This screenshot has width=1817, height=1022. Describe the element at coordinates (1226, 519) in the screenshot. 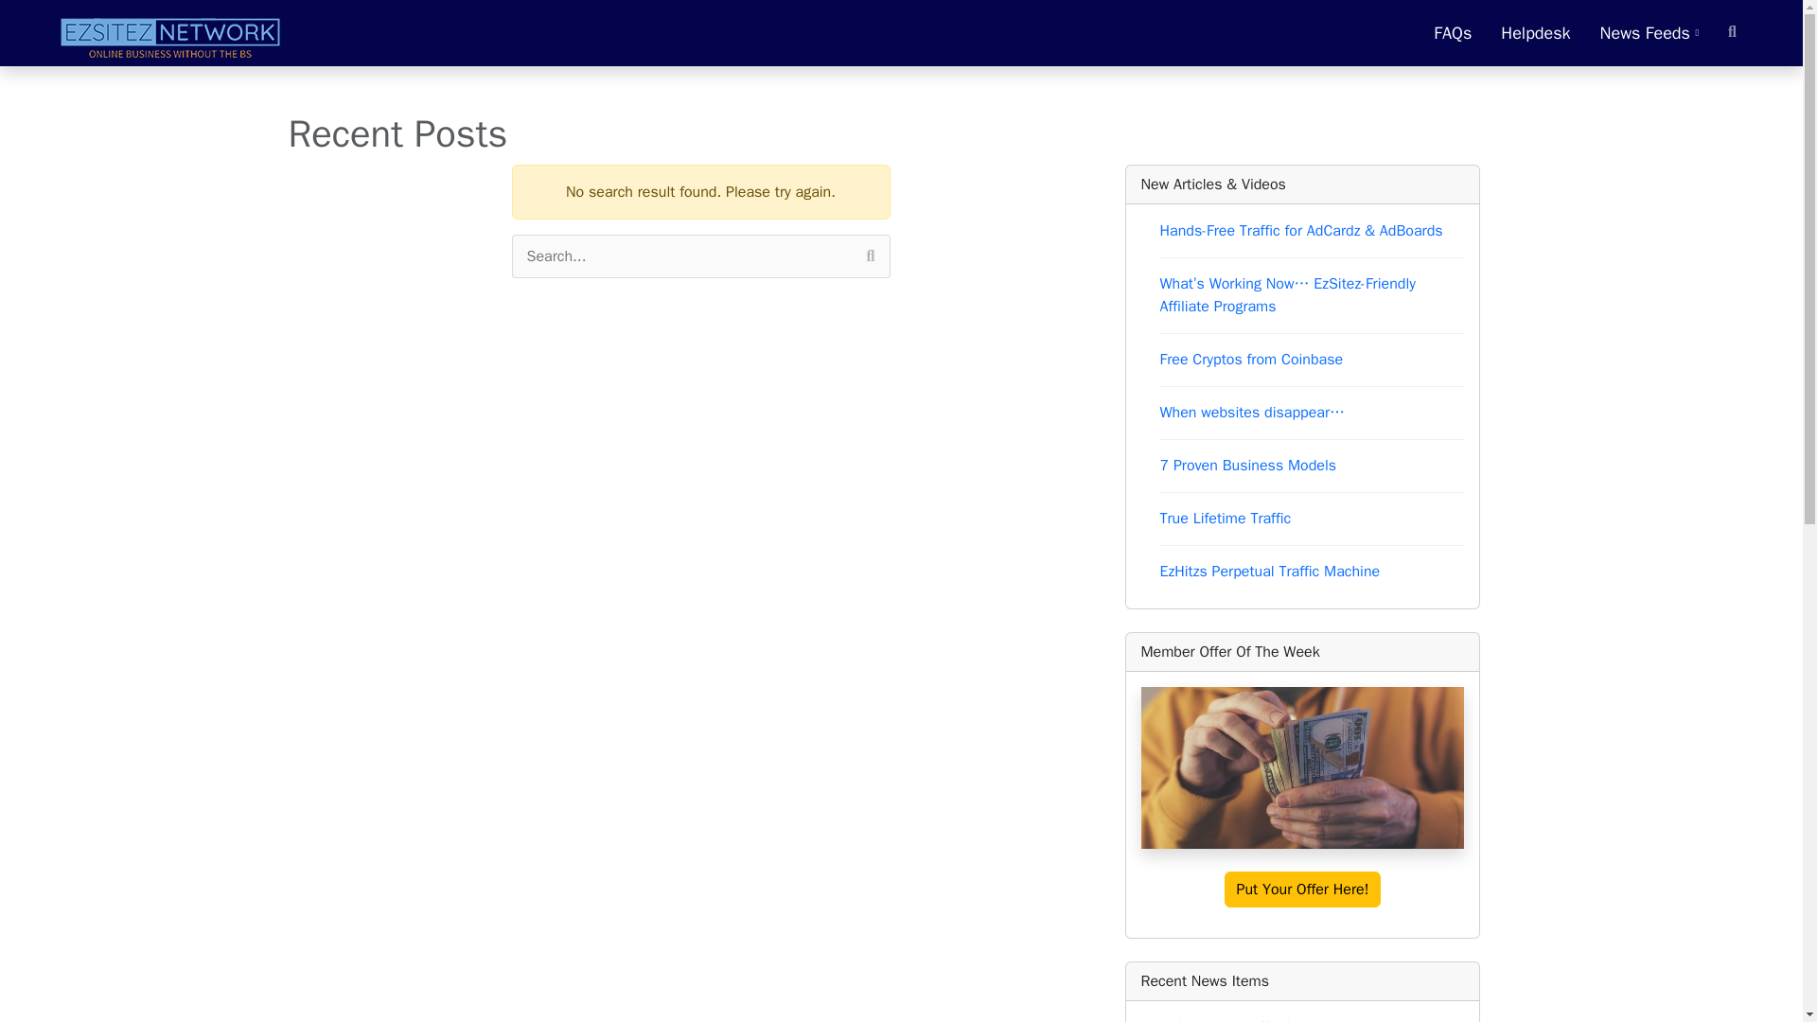

I see `True Lifetime Traffic` at that location.